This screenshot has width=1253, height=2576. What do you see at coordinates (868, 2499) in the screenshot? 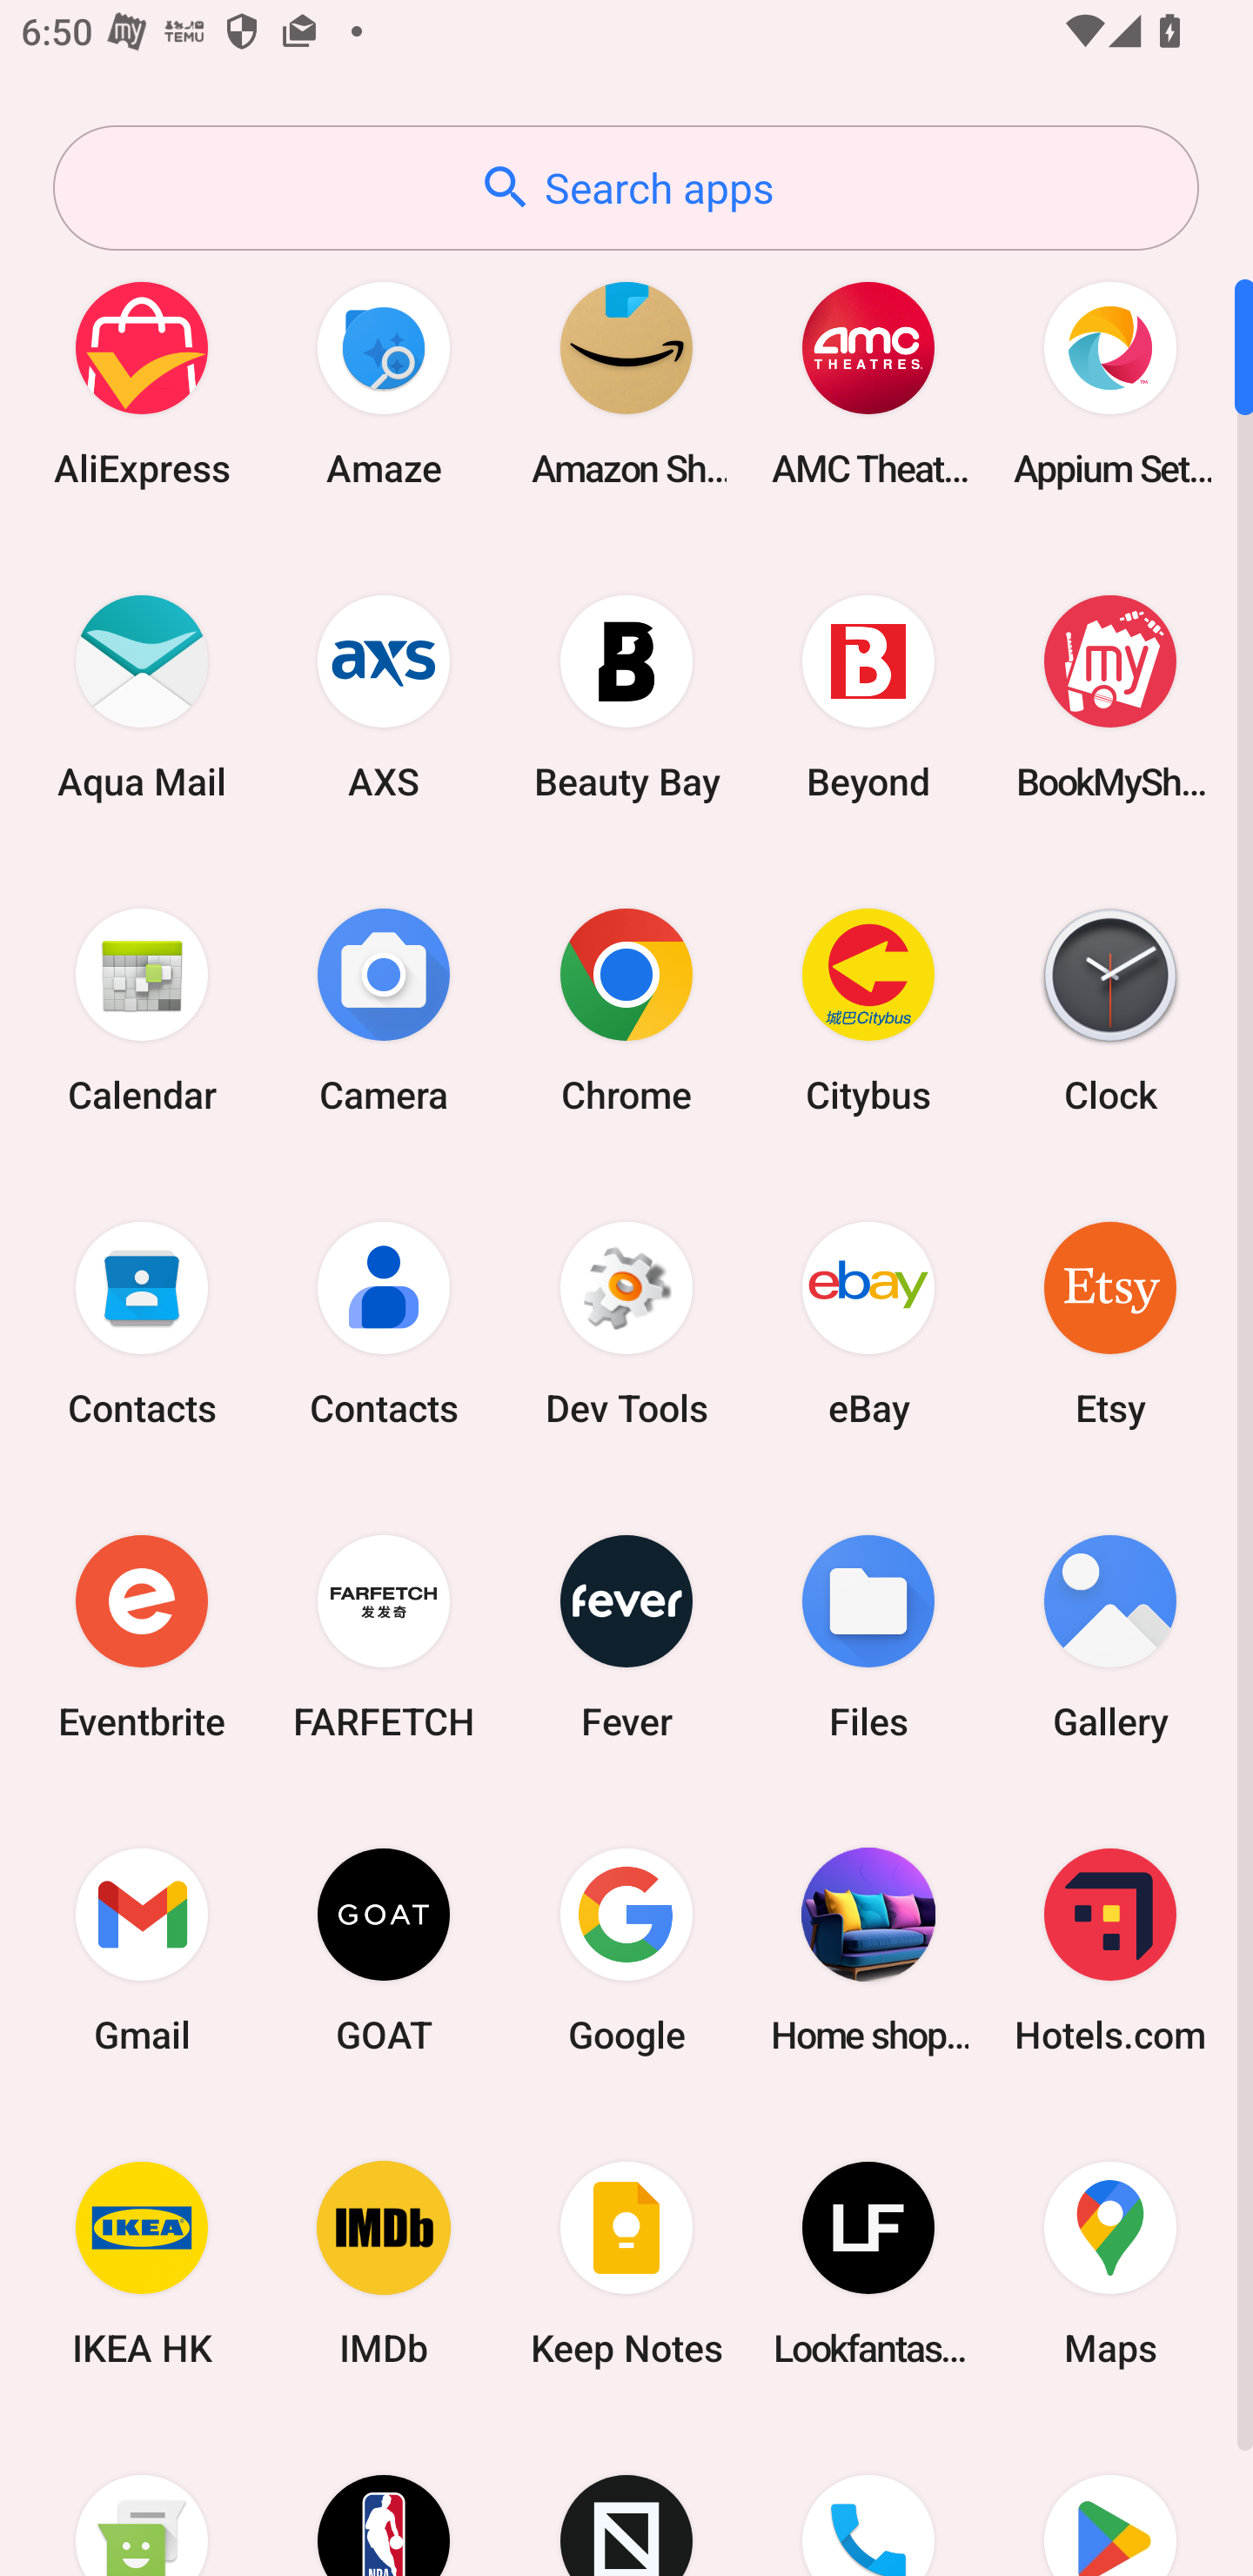
I see `Phone` at bounding box center [868, 2499].